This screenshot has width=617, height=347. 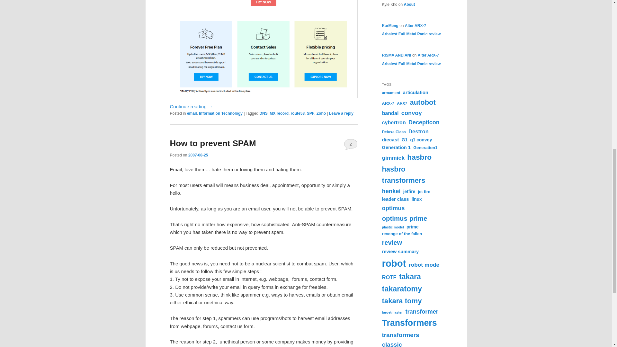 What do you see at coordinates (298, 113) in the screenshot?
I see `route53` at bounding box center [298, 113].